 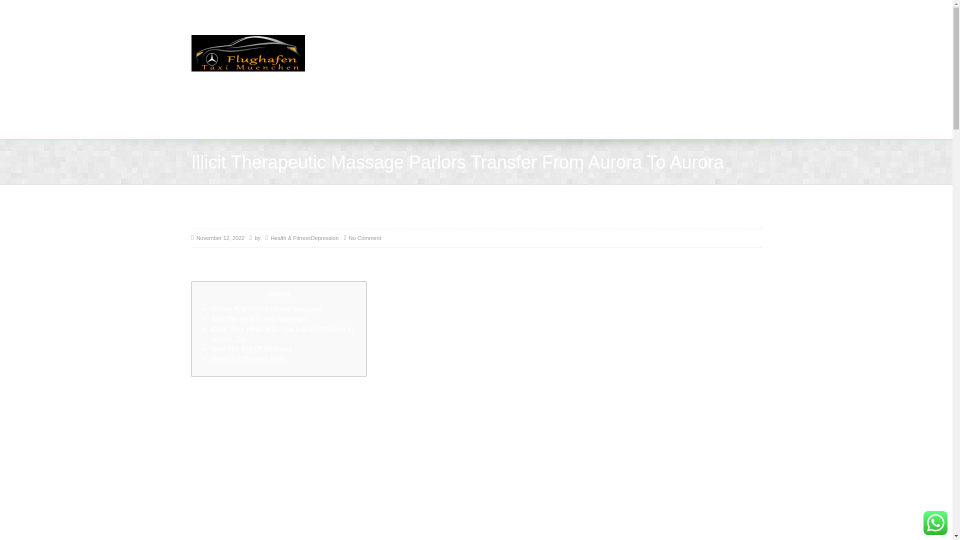 What do you see at coordinates (577, 96) in the screenshot?
I see `OUR FLEET` at bounding box center [577, 96].